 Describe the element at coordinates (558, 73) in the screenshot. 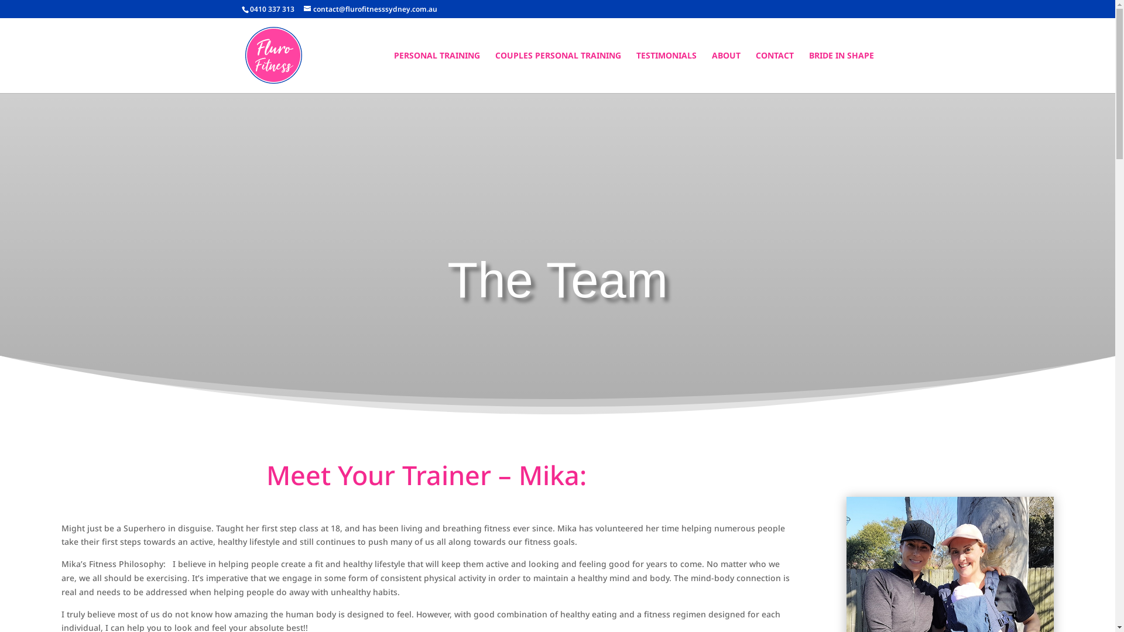

I see `COUPLES PERSONAL TRAINING` at that location.